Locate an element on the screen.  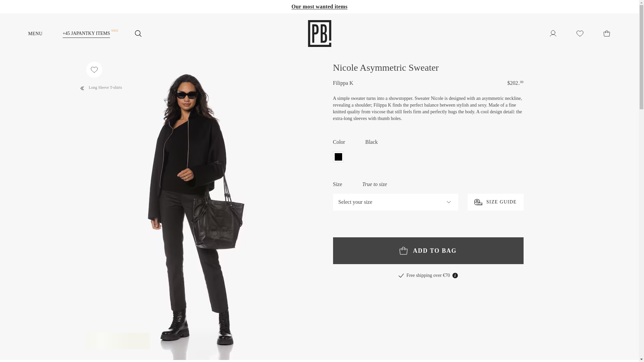
Select your size is located at coordinates (395, 202).